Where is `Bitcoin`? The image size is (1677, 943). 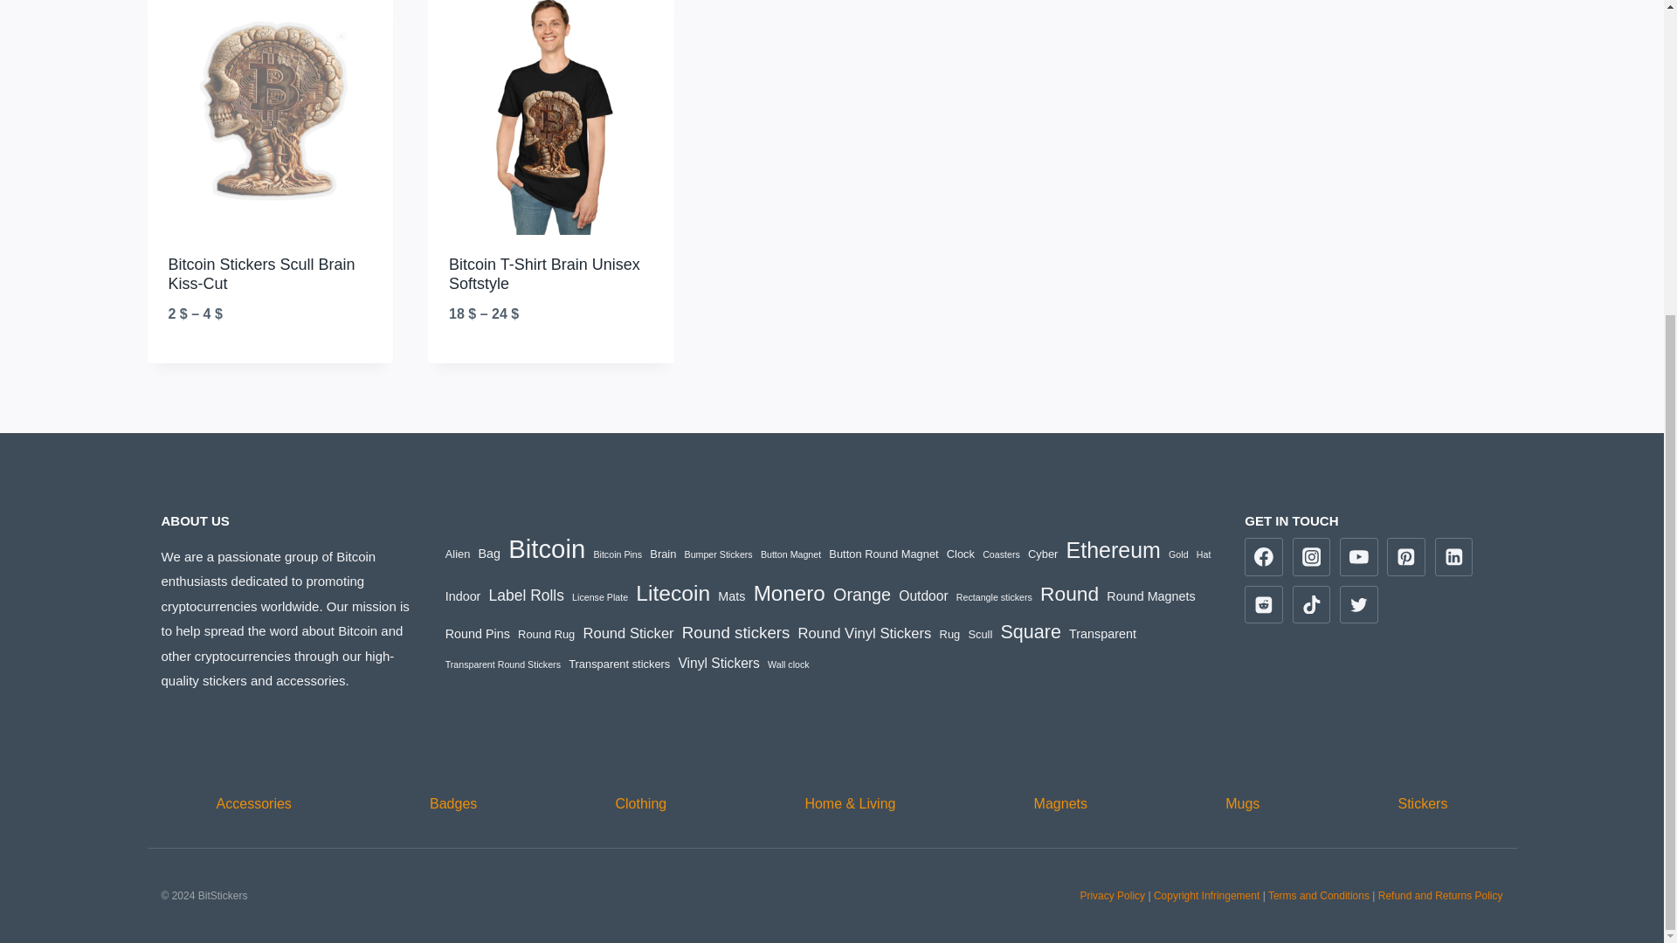
Bitcoin is located at coordinates (547, 548).